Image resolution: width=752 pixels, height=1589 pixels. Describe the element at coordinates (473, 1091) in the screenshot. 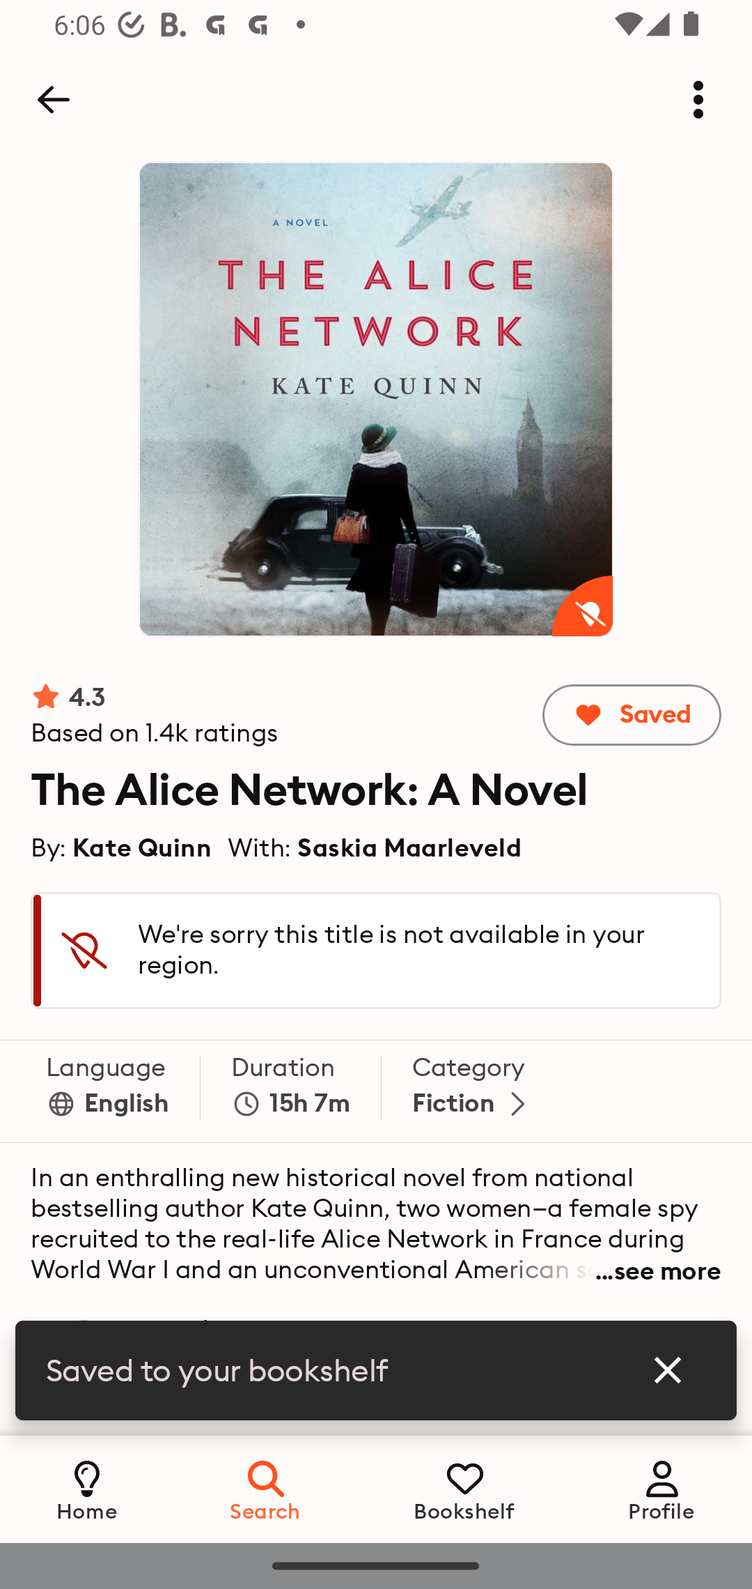

I see `Category Fiction` at that location.